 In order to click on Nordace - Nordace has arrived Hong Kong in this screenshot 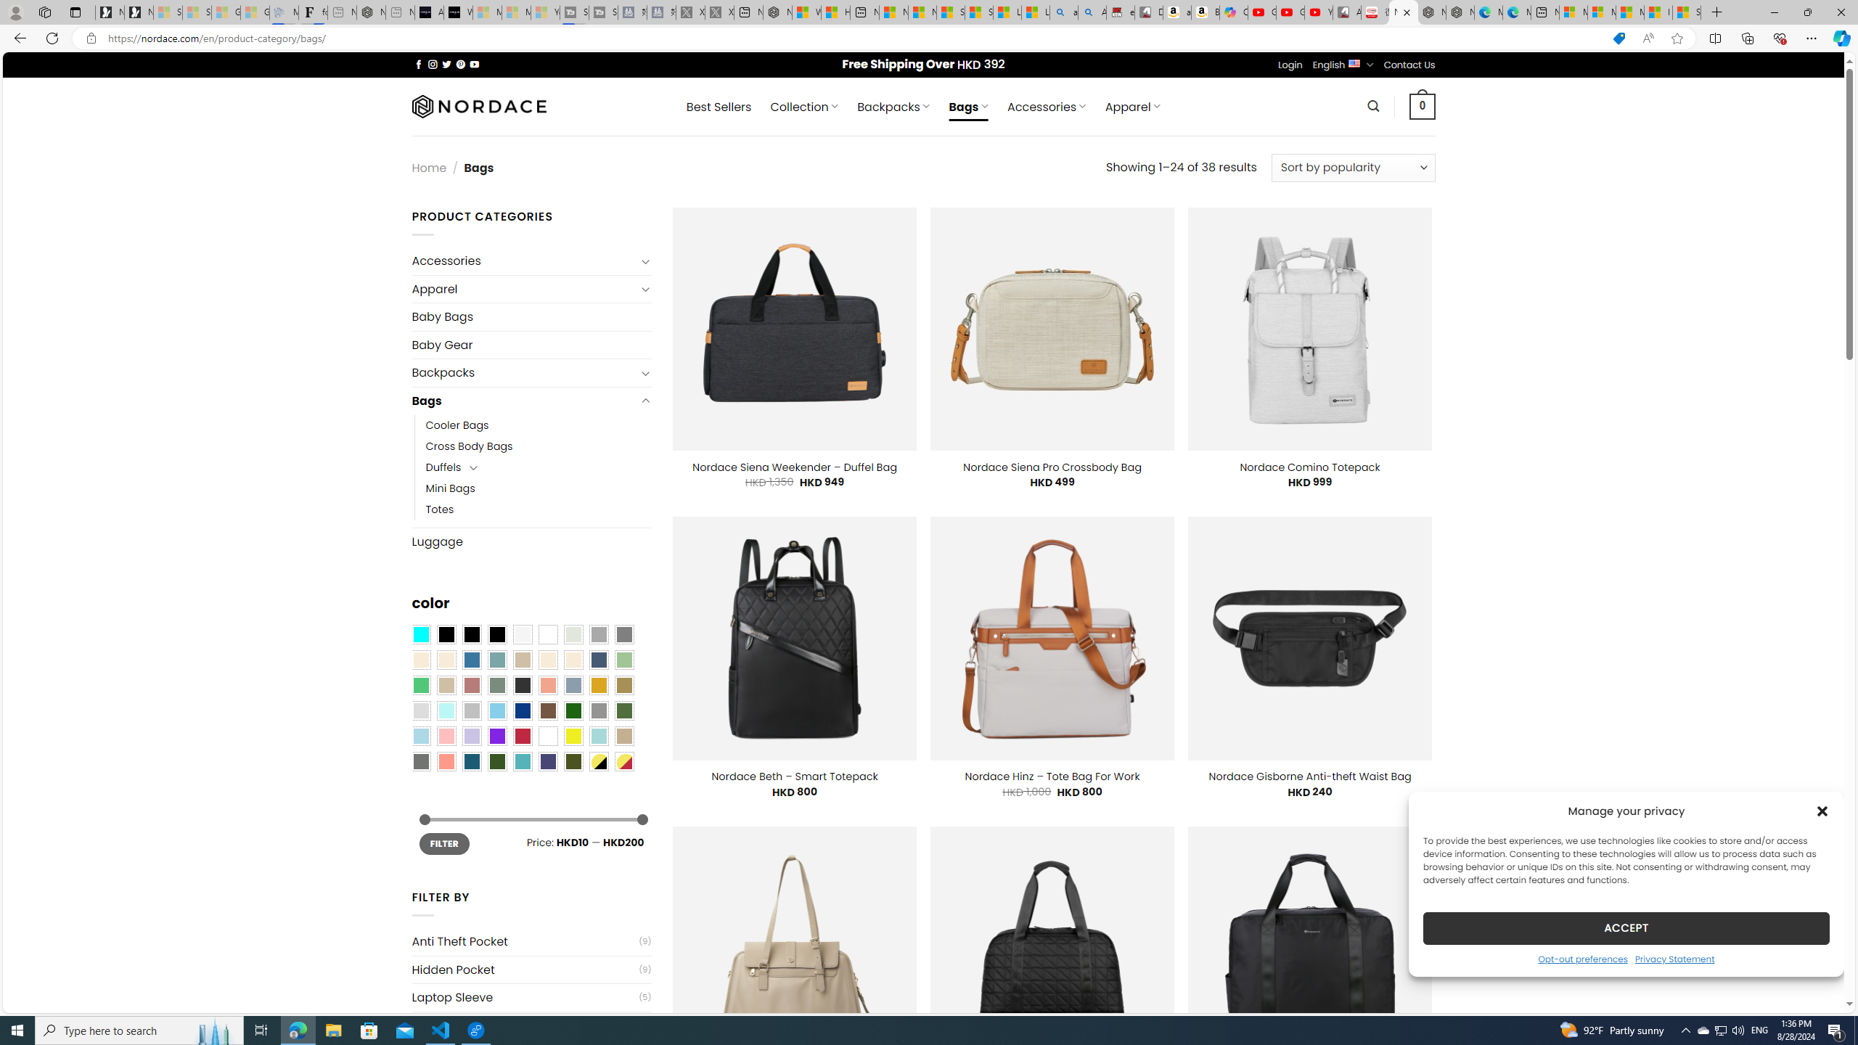, I will do `click(1460, 12)`.